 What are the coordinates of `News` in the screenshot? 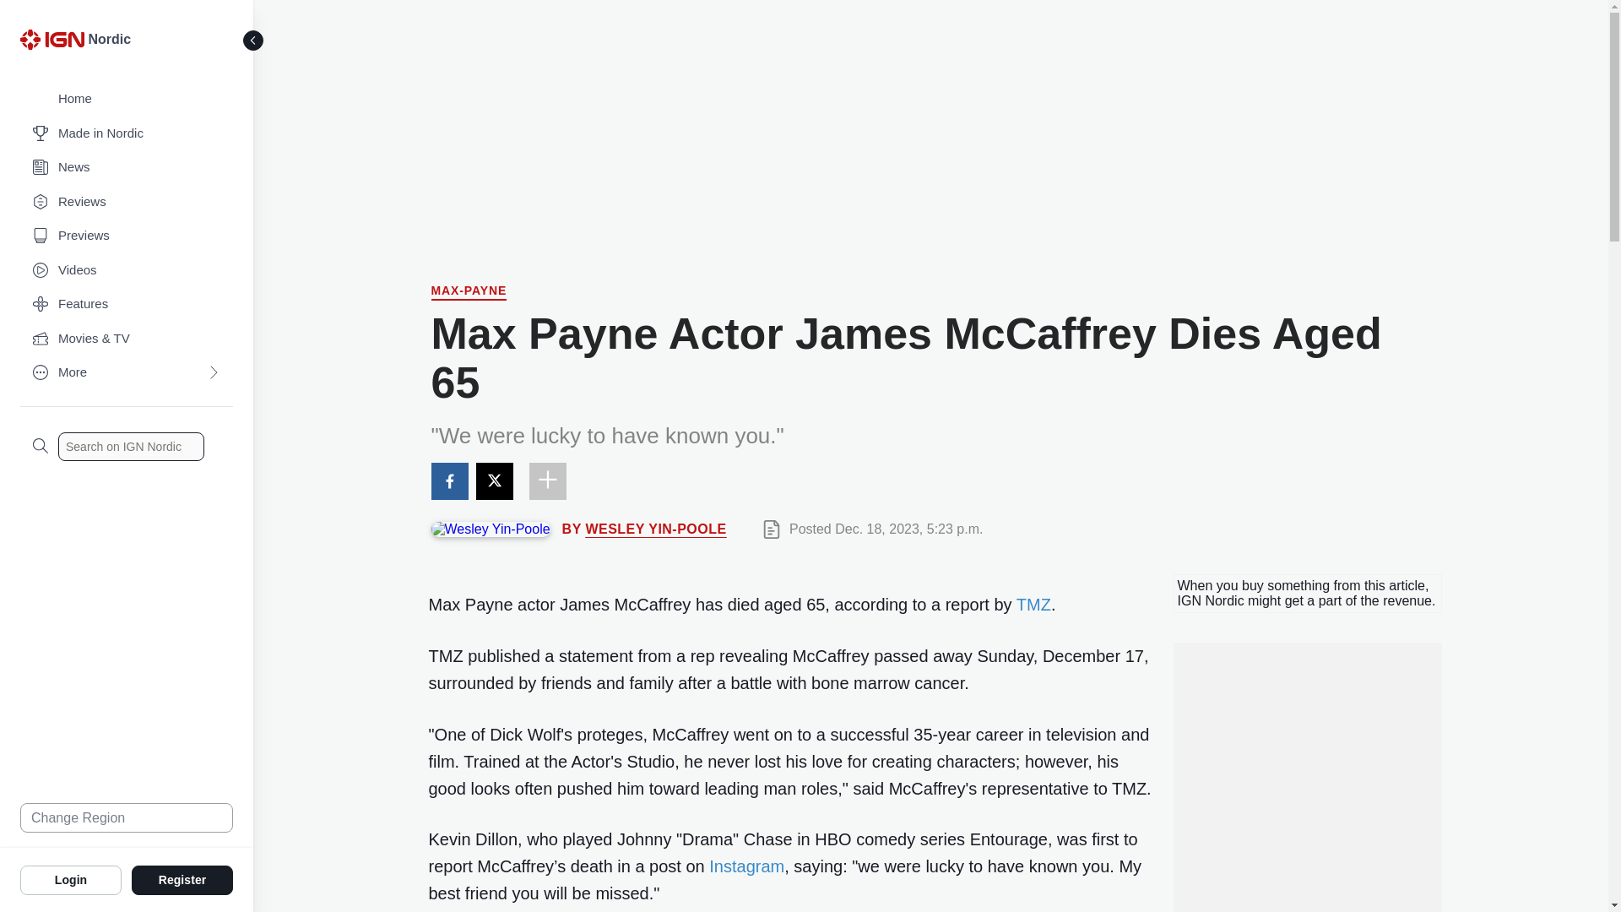 It's located at (127, 167).